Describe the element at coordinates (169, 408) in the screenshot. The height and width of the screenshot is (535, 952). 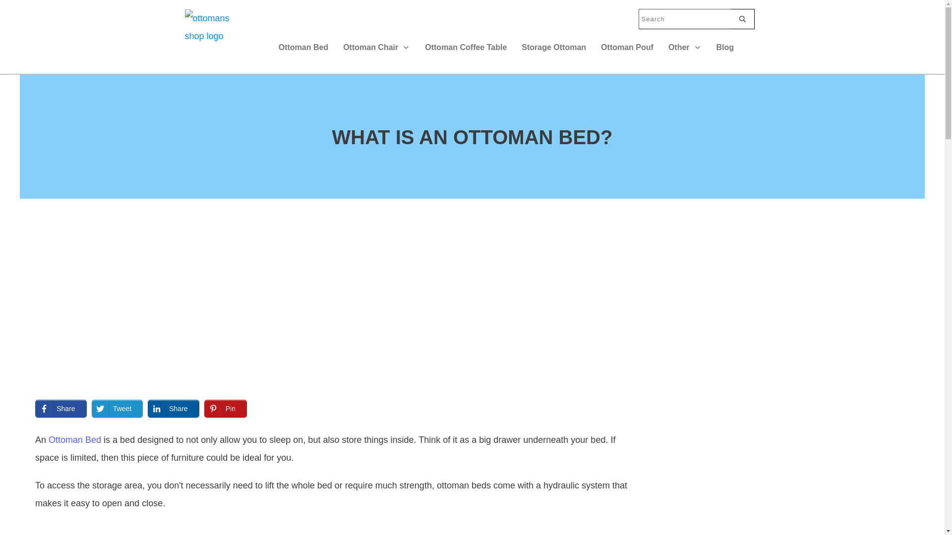
I see `Share` at that location.